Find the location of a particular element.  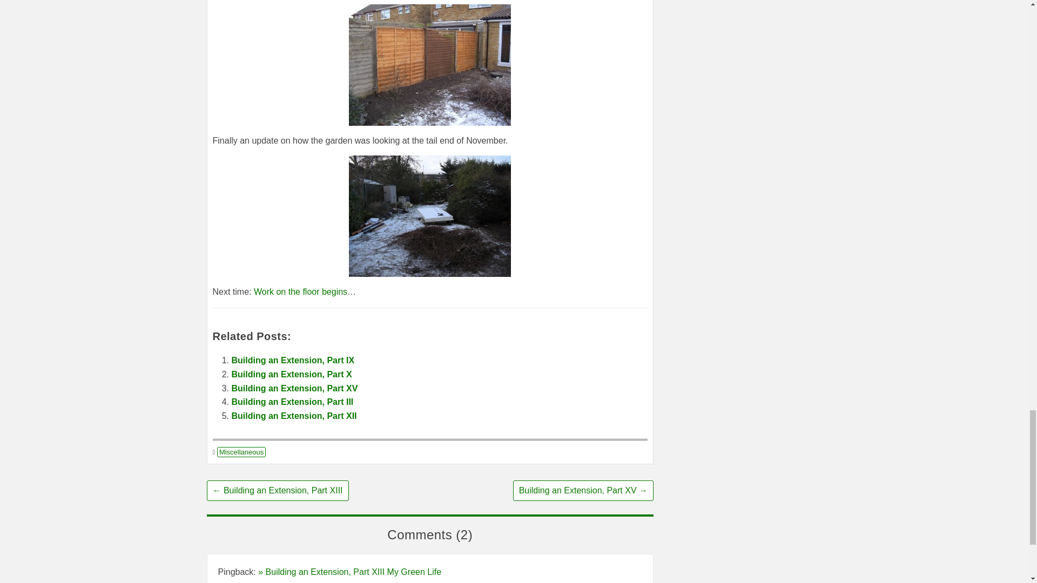

Building an Extension, Part XII is located at coordinates (294, 416).